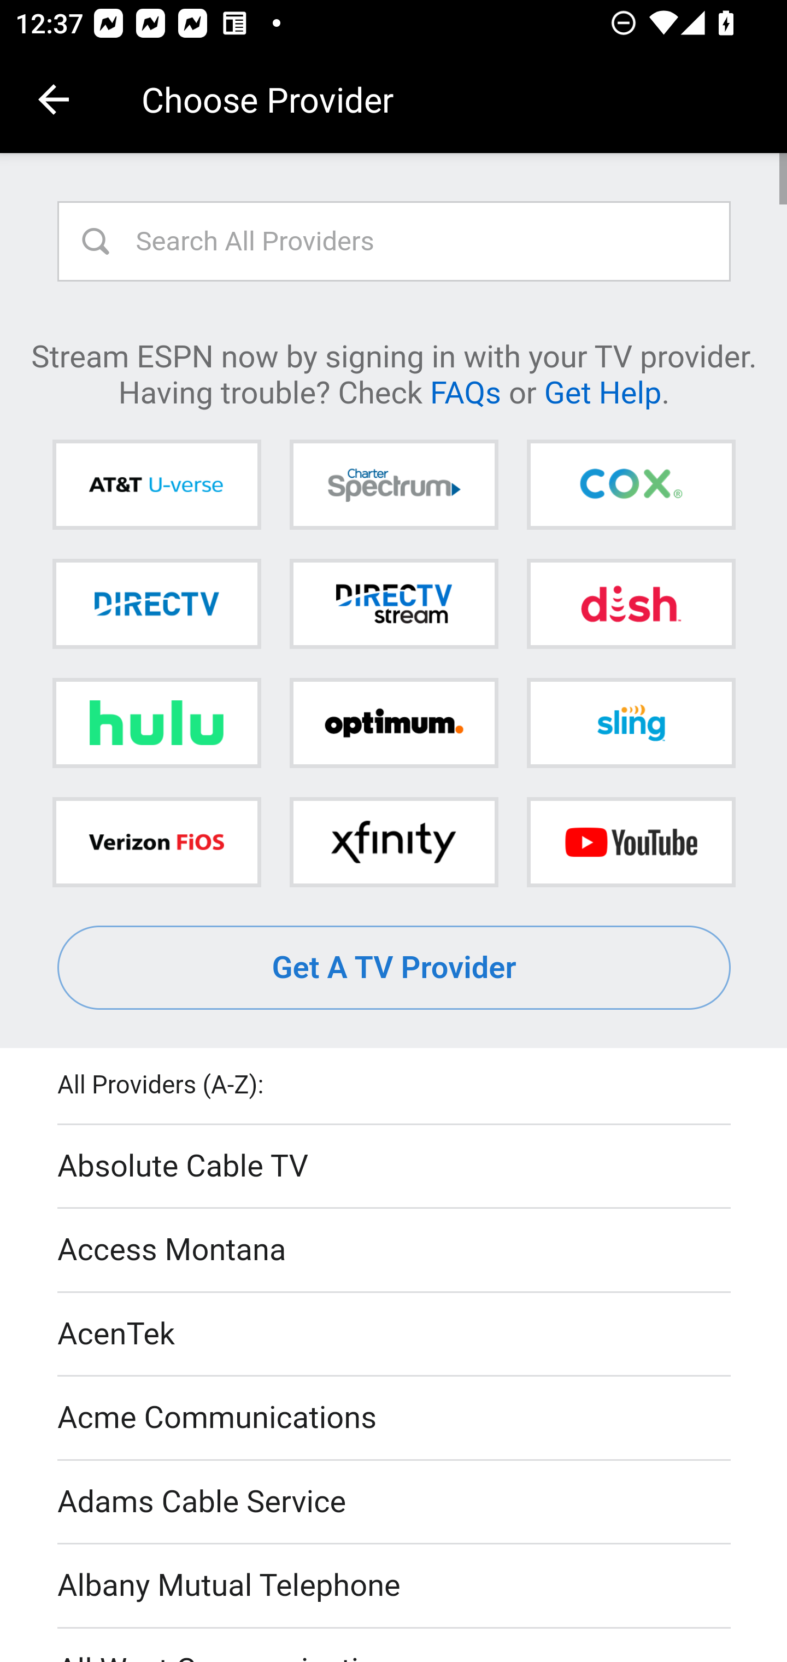 Image resolution: width=787 pixels, height=1662 pixels. Describe the element at coordinates (631, 485) in the screenshot. I see `Cox` at that location.